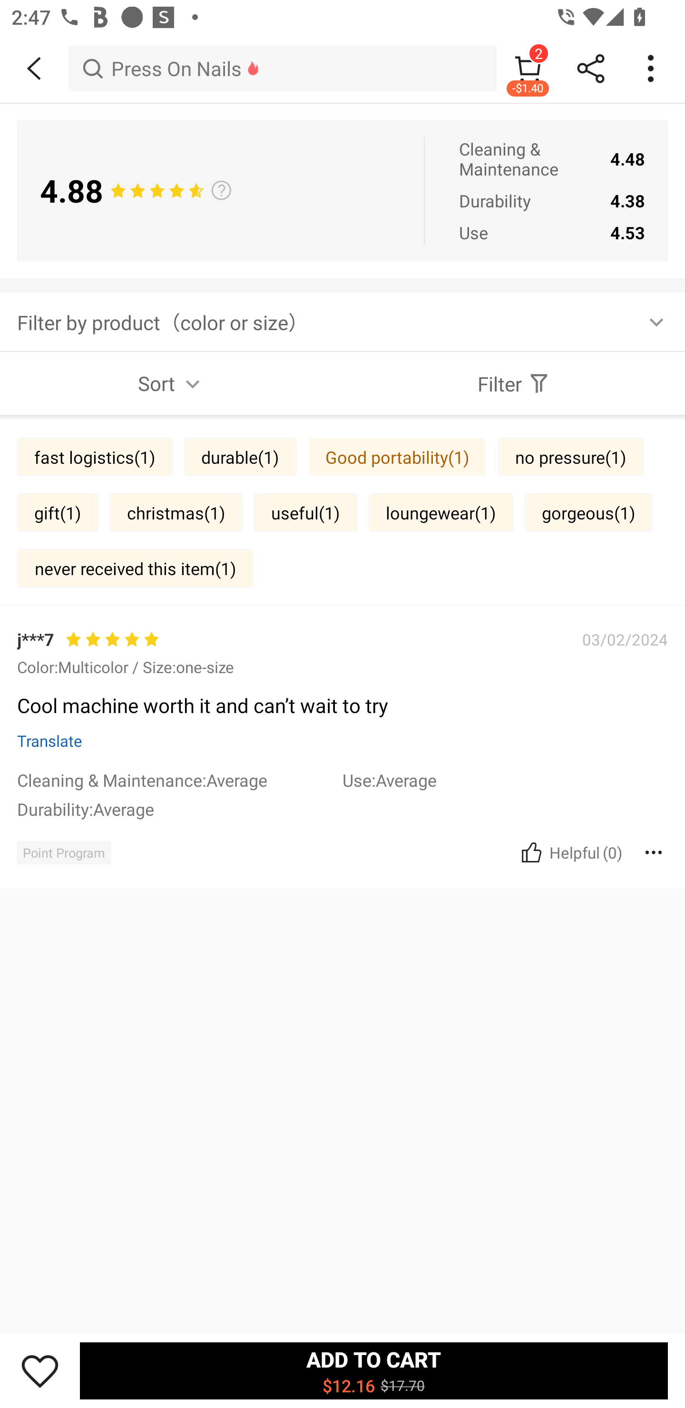 This screenshot has height=1408, width=685. Describe the element at coordinates (40, 1370) in the screenshot. I see `Save` at that location.